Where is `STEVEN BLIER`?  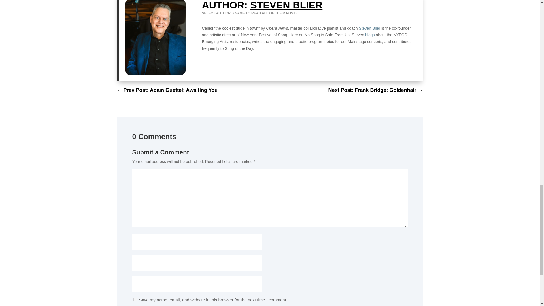
STEVEN BLIER is located at coordinates (286, 5).